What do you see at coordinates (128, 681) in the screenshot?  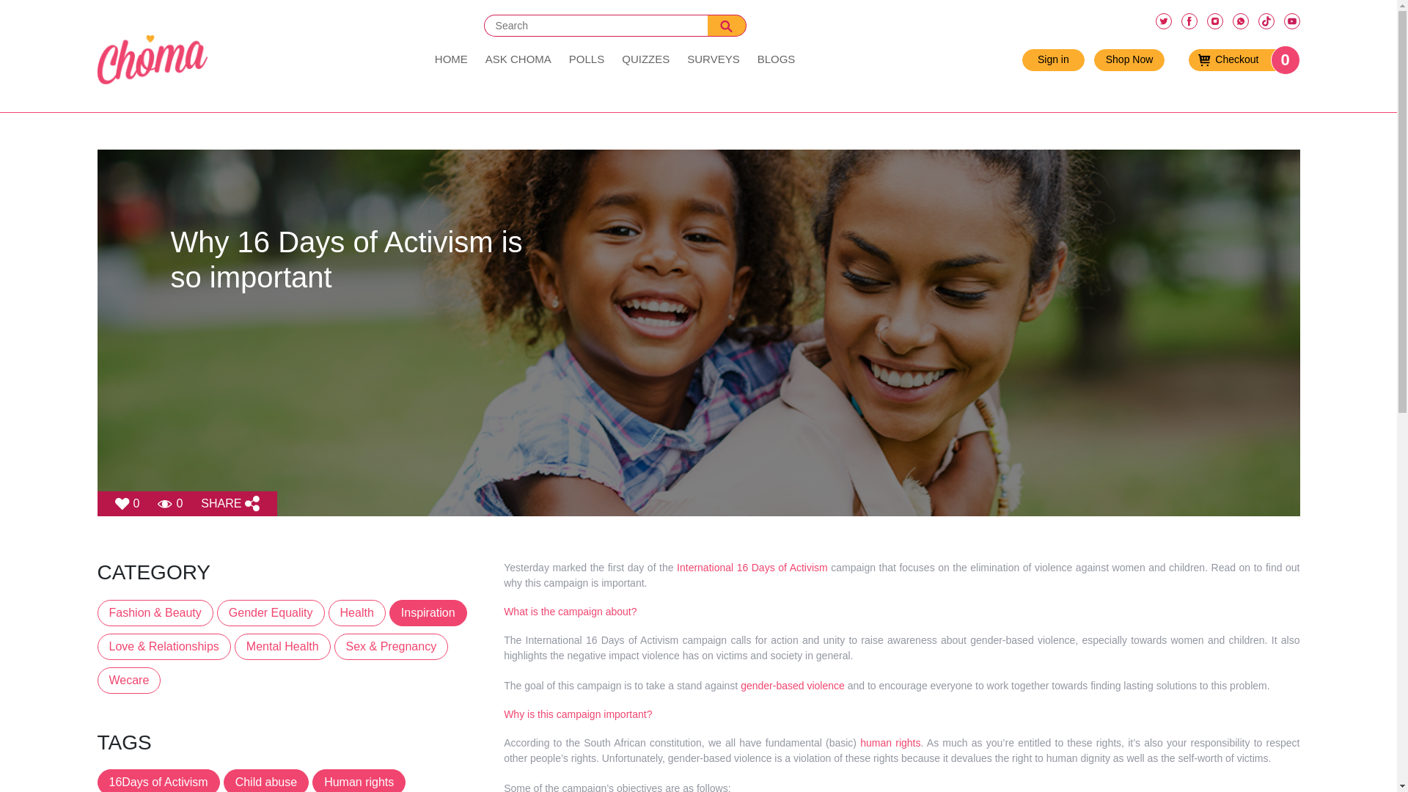 I see `SURVEYS` at bounding box center [128, 681].